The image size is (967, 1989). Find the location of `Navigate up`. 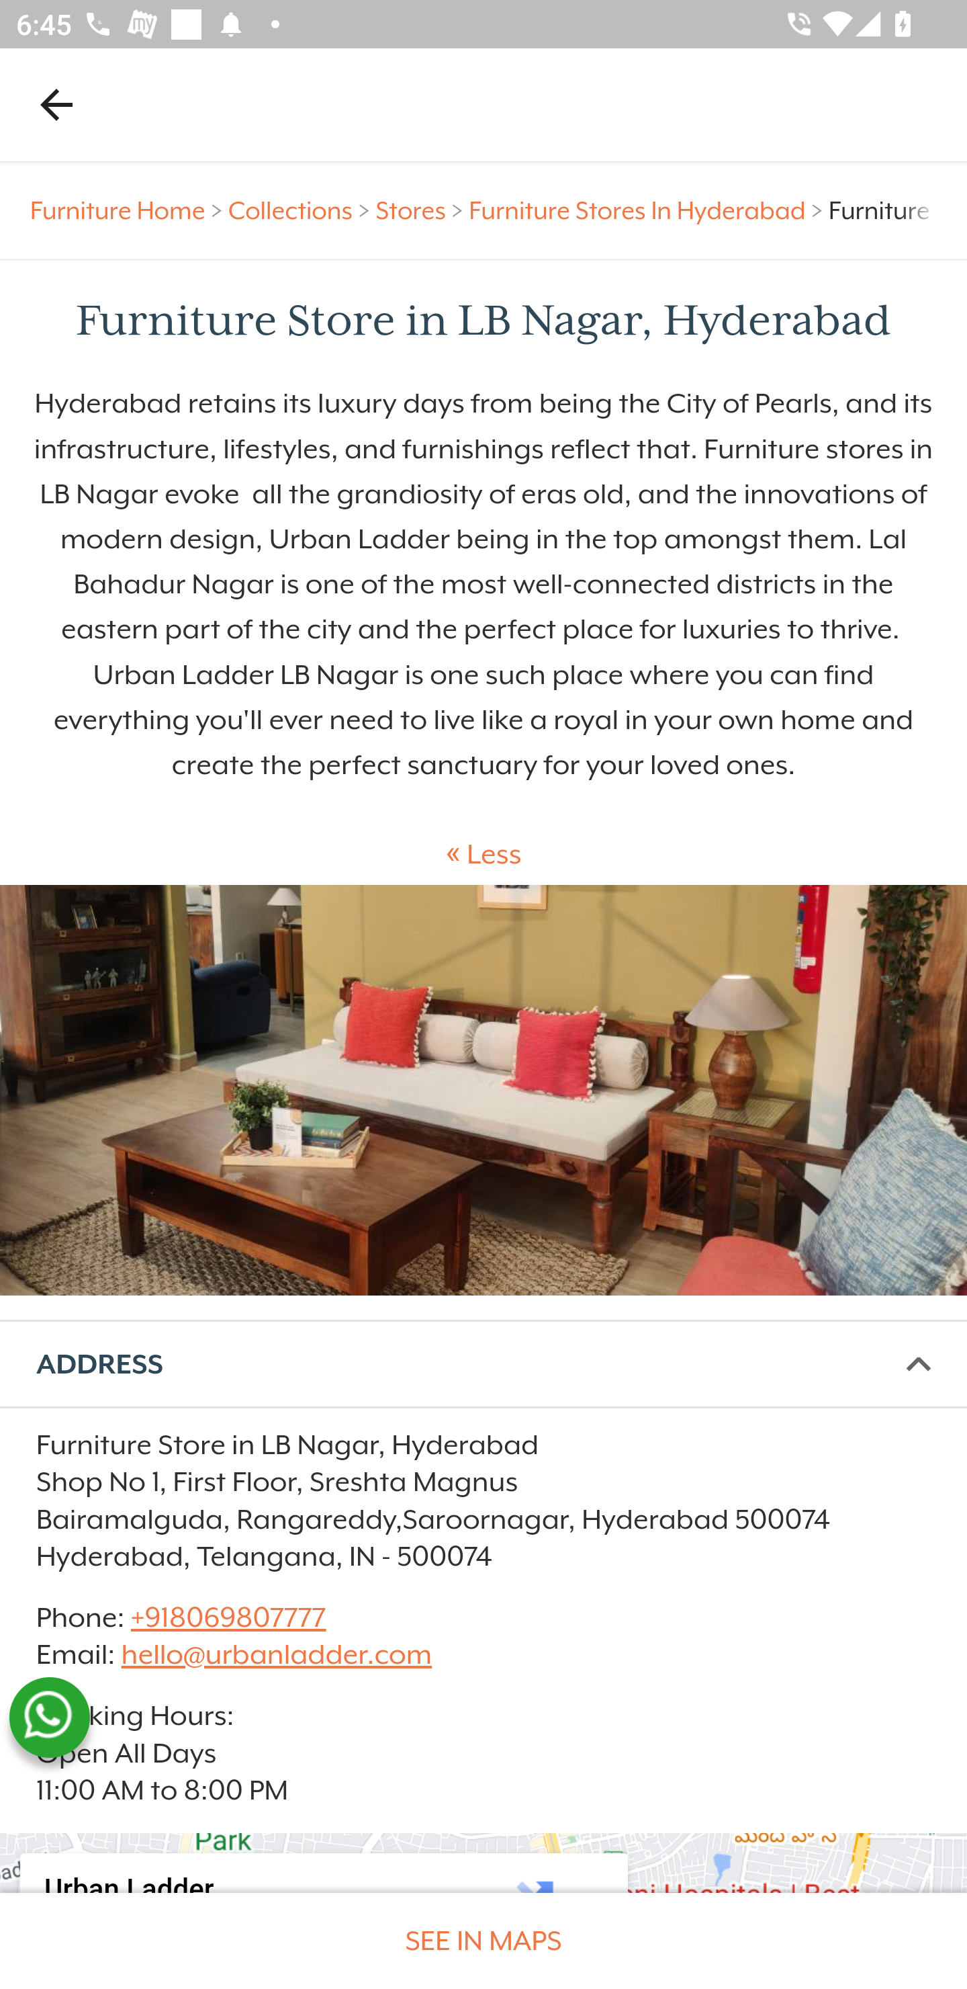

Navigate up is located at coordinates (56, 104).